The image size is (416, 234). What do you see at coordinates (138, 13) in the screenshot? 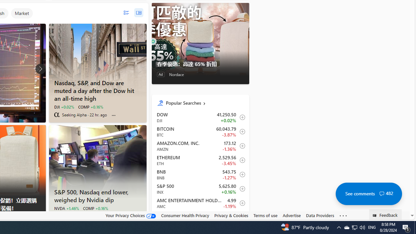
I see `grid layout` at bounding box center [138, 13].